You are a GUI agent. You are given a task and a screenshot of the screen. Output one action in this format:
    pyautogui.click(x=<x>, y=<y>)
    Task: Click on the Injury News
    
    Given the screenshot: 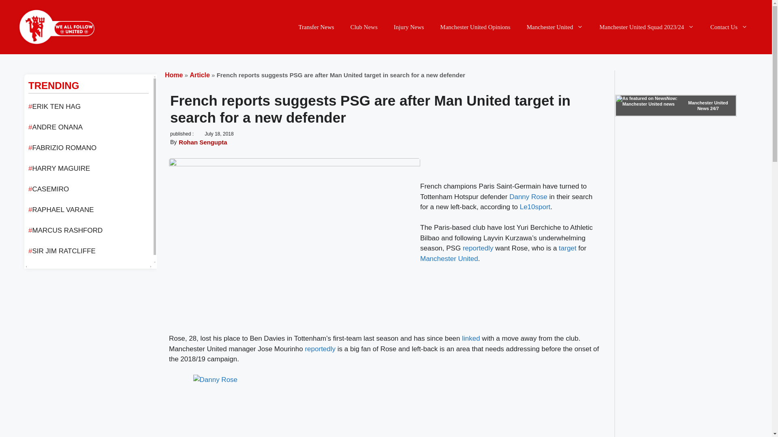 What is the action you would take?
    pyautogui.click(x=409, y=27)
    